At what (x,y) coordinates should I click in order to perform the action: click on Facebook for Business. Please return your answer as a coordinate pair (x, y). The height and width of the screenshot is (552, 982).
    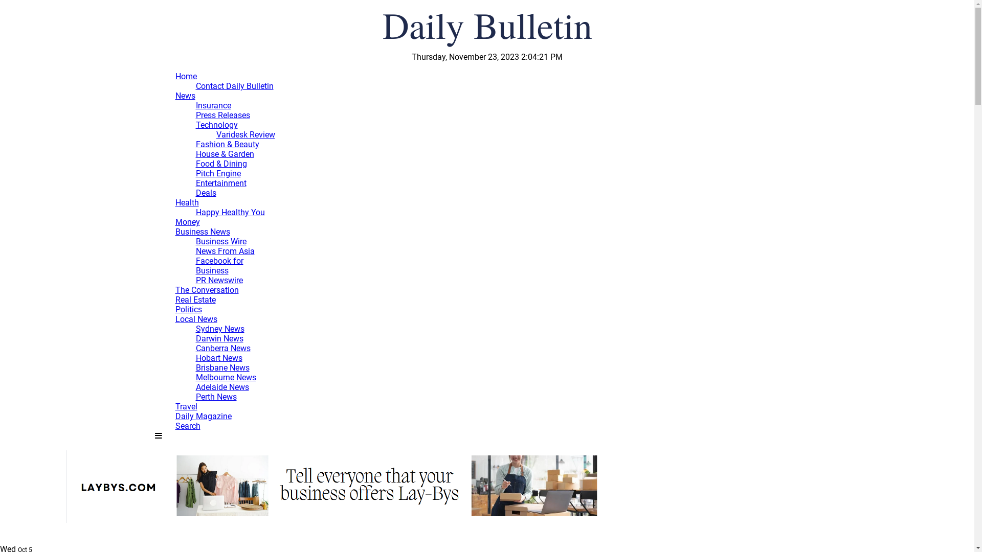
    Looking at the image, I should click on (219, 266).